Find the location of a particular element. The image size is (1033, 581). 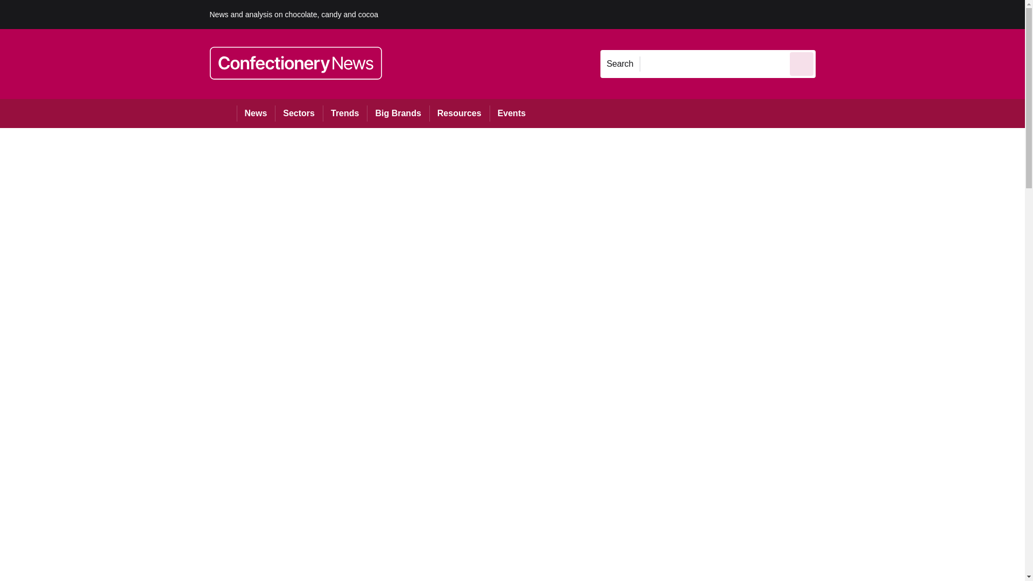

Sign in is located at coordinates (831, 14).